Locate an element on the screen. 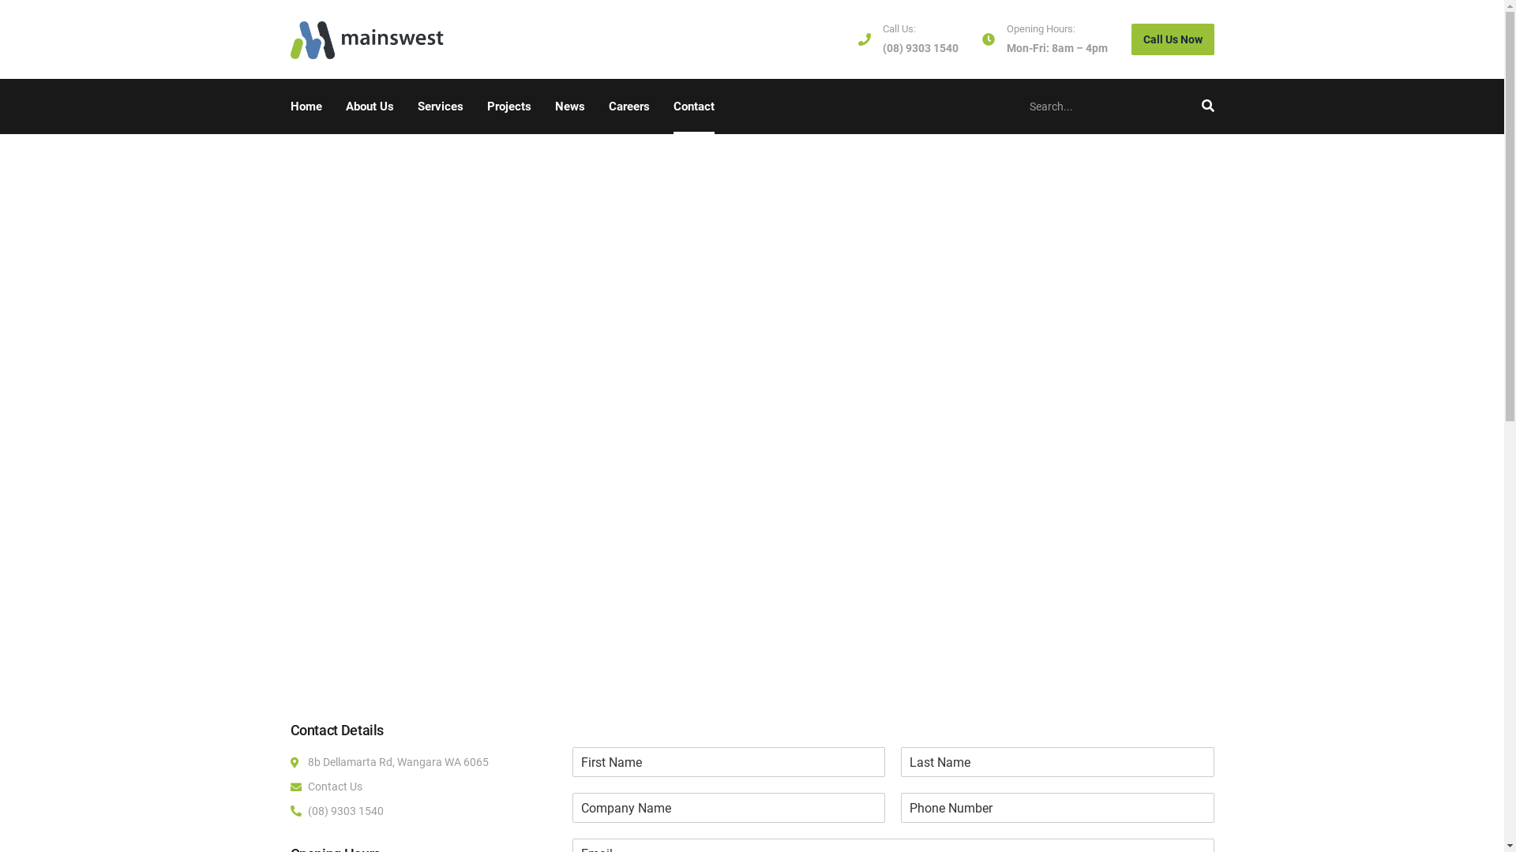 The image size is (1516, 852). Contact is located at coordinates (694, 106).